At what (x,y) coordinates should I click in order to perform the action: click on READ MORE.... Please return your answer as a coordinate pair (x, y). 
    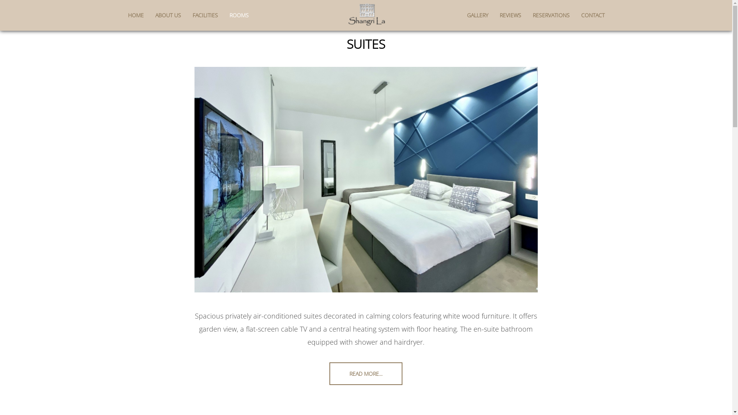
    Looking at the image, I should click on (366, 373).